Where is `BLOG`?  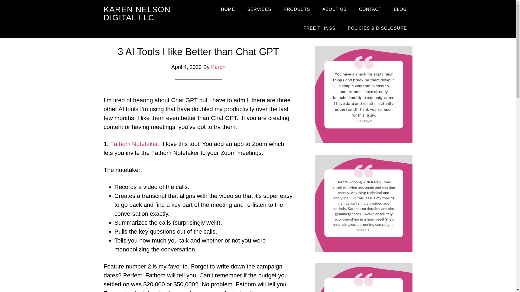 BLOG is located at coordinates (400, 9).